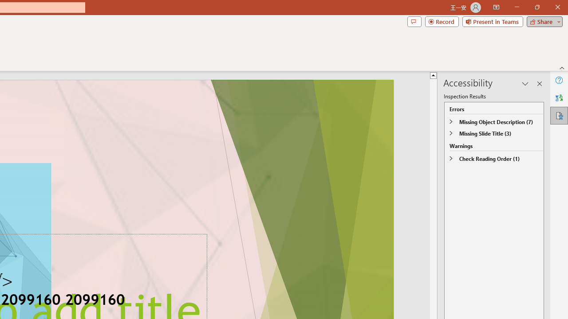 The width and height of the screenshot is (568, 319). Describe the element at coordinates (543, 21) in the screenshot. I see `Share` at that location.